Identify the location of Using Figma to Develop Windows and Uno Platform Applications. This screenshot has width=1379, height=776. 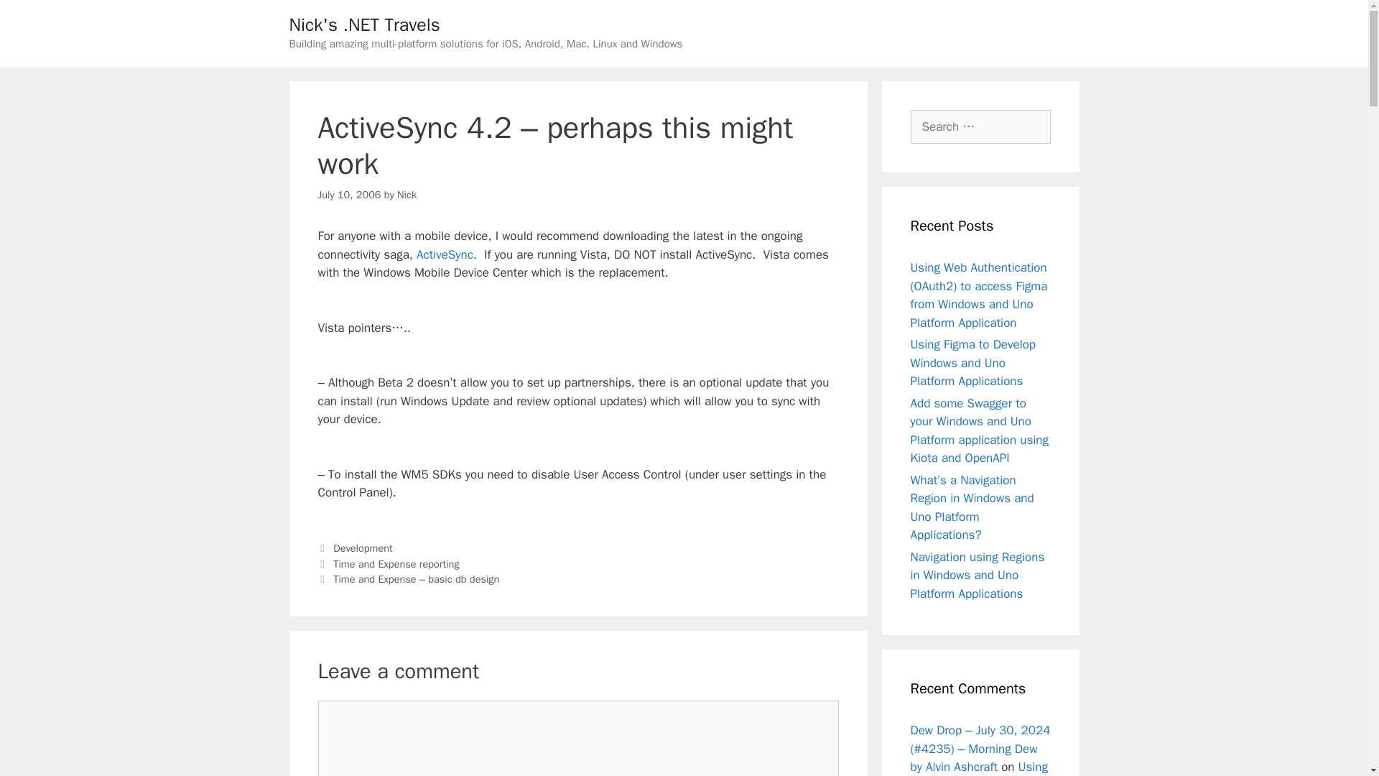
(979, 767).